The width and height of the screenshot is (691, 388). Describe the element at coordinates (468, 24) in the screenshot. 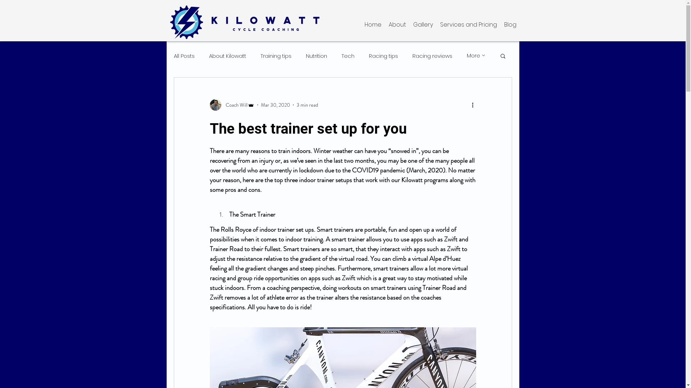

I see `Services and Pricing` at that location.